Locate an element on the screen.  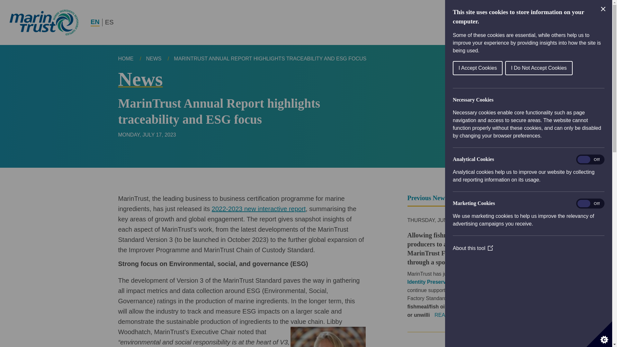
ES is located at coordinates (109, 22).